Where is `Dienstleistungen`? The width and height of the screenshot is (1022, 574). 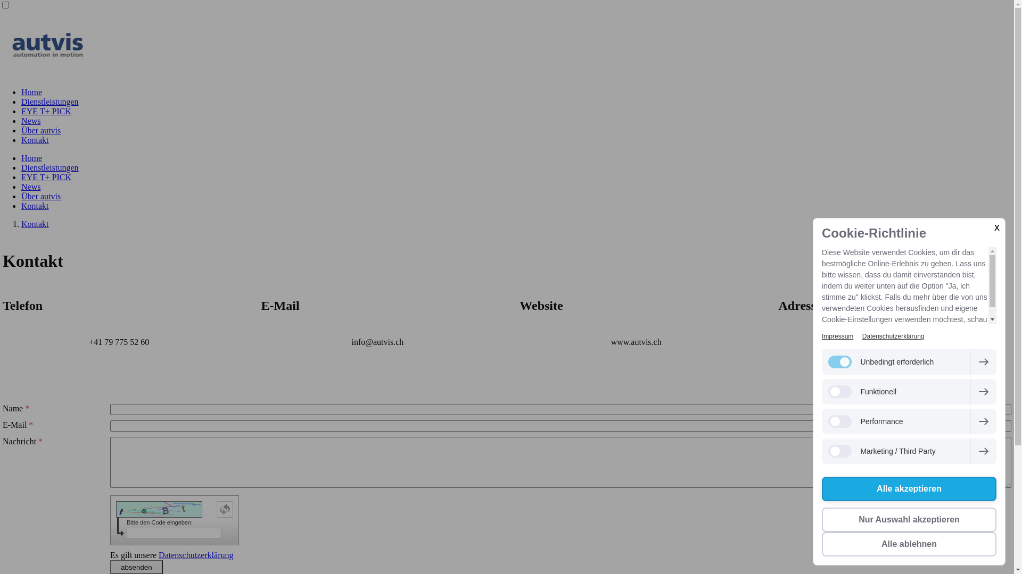 Dienstleistungen is located at coordinates (50, 168).